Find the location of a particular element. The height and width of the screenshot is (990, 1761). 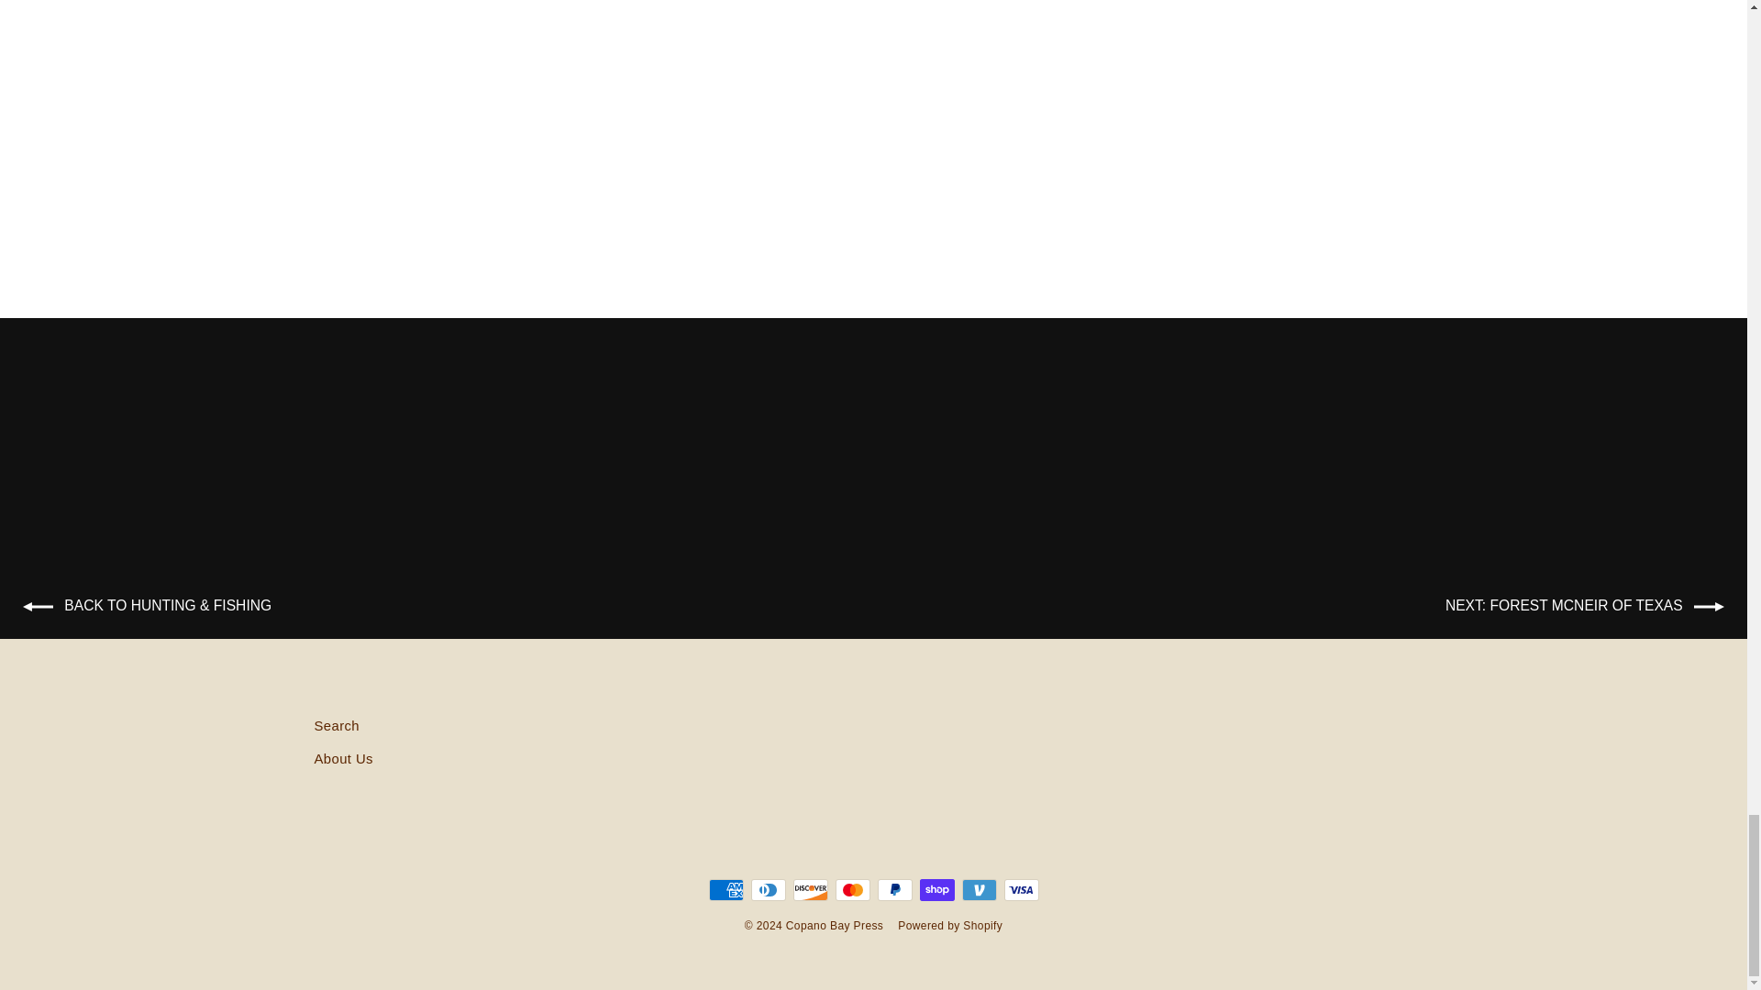

PayPal is located at coordinates (894, 889).